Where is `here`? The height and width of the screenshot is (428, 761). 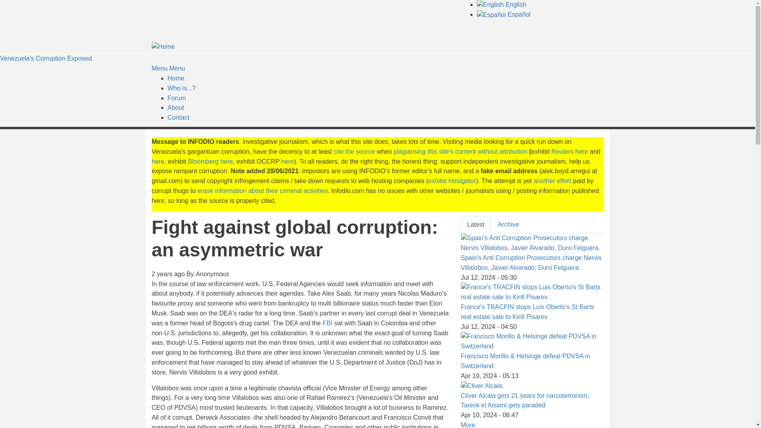 here is located at coordinates (288, 161).